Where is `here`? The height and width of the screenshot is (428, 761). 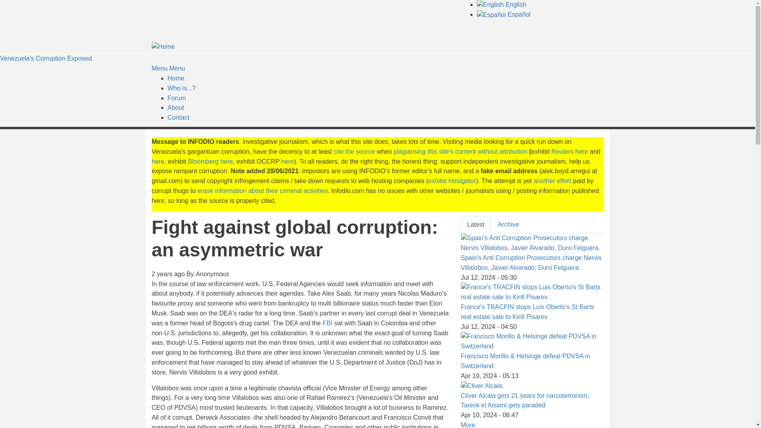 here is located at coordinates (288, 161).